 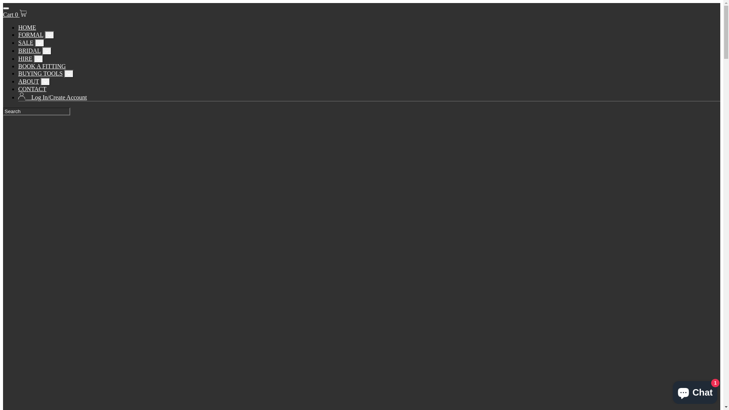 I want to click on BUYING TOOLS, so click(x=40, y=74).